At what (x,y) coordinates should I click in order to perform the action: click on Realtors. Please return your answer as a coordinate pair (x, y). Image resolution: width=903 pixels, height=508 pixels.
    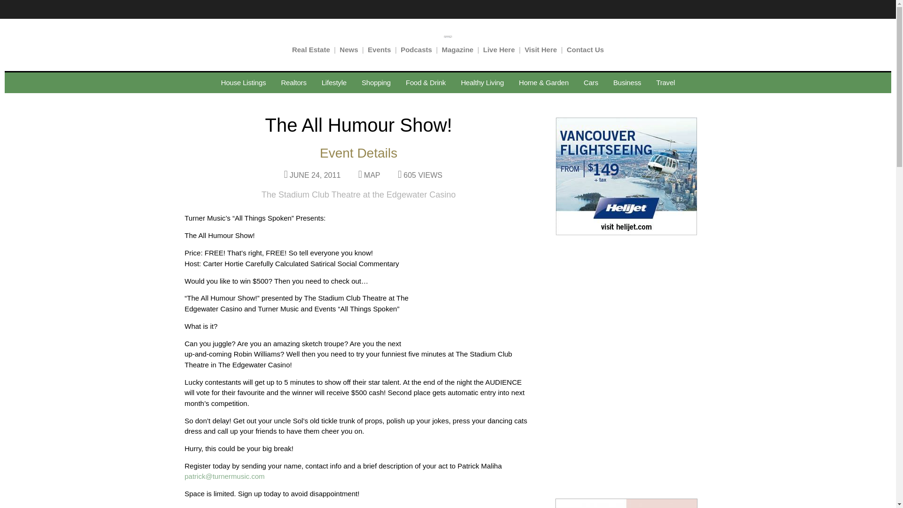
    Looking at the image, I should click on (293, 83).